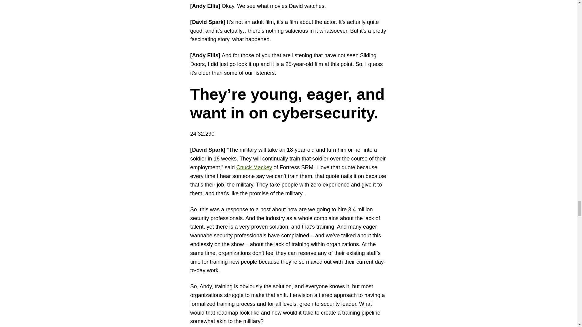 The width and height of the screenshot is (582, 327). Describe the element at coordinates (254, 167) in the screenshot. I see `Chuck Mackey` at that location.